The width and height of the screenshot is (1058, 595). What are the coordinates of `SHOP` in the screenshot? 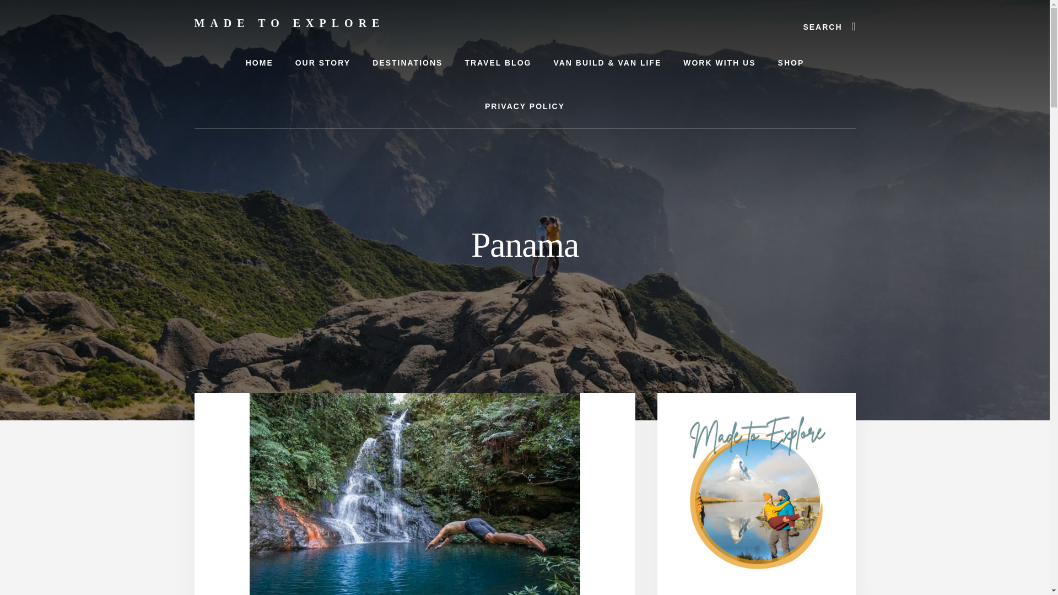 It's located at (791, 63).